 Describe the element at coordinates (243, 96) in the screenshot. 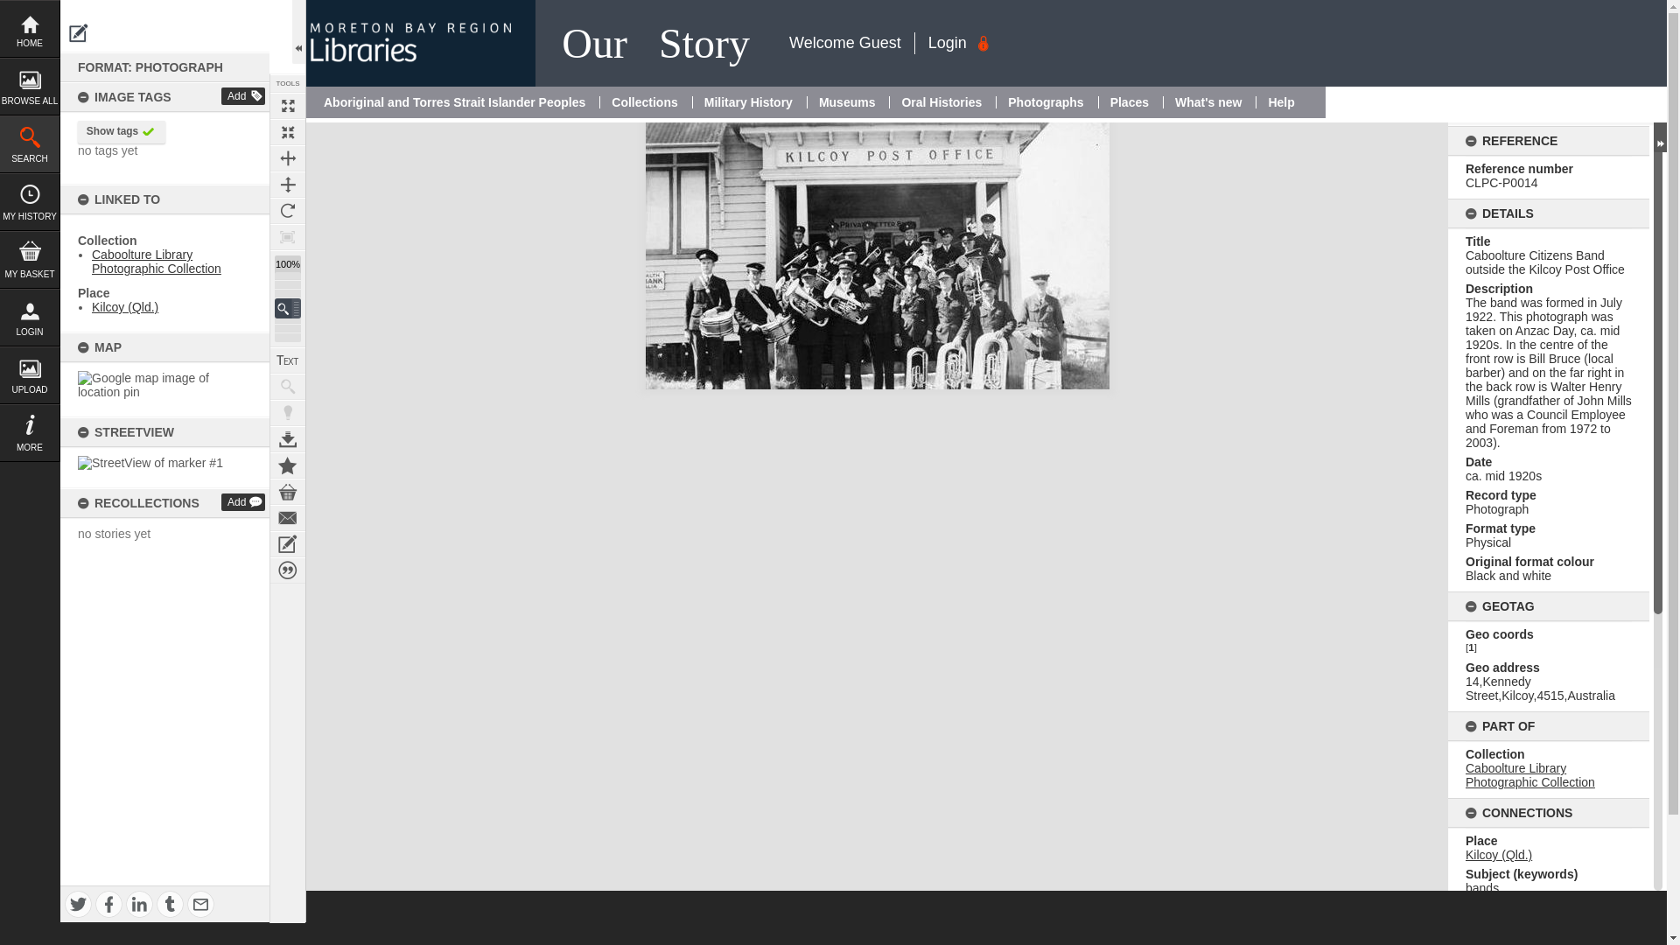

I see `Add` at that location.